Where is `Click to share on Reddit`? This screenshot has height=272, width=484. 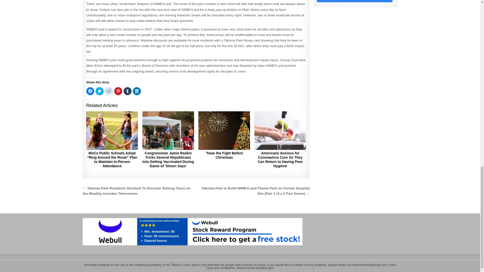 Click to share on Reddit is located at coordinates (109, 91).